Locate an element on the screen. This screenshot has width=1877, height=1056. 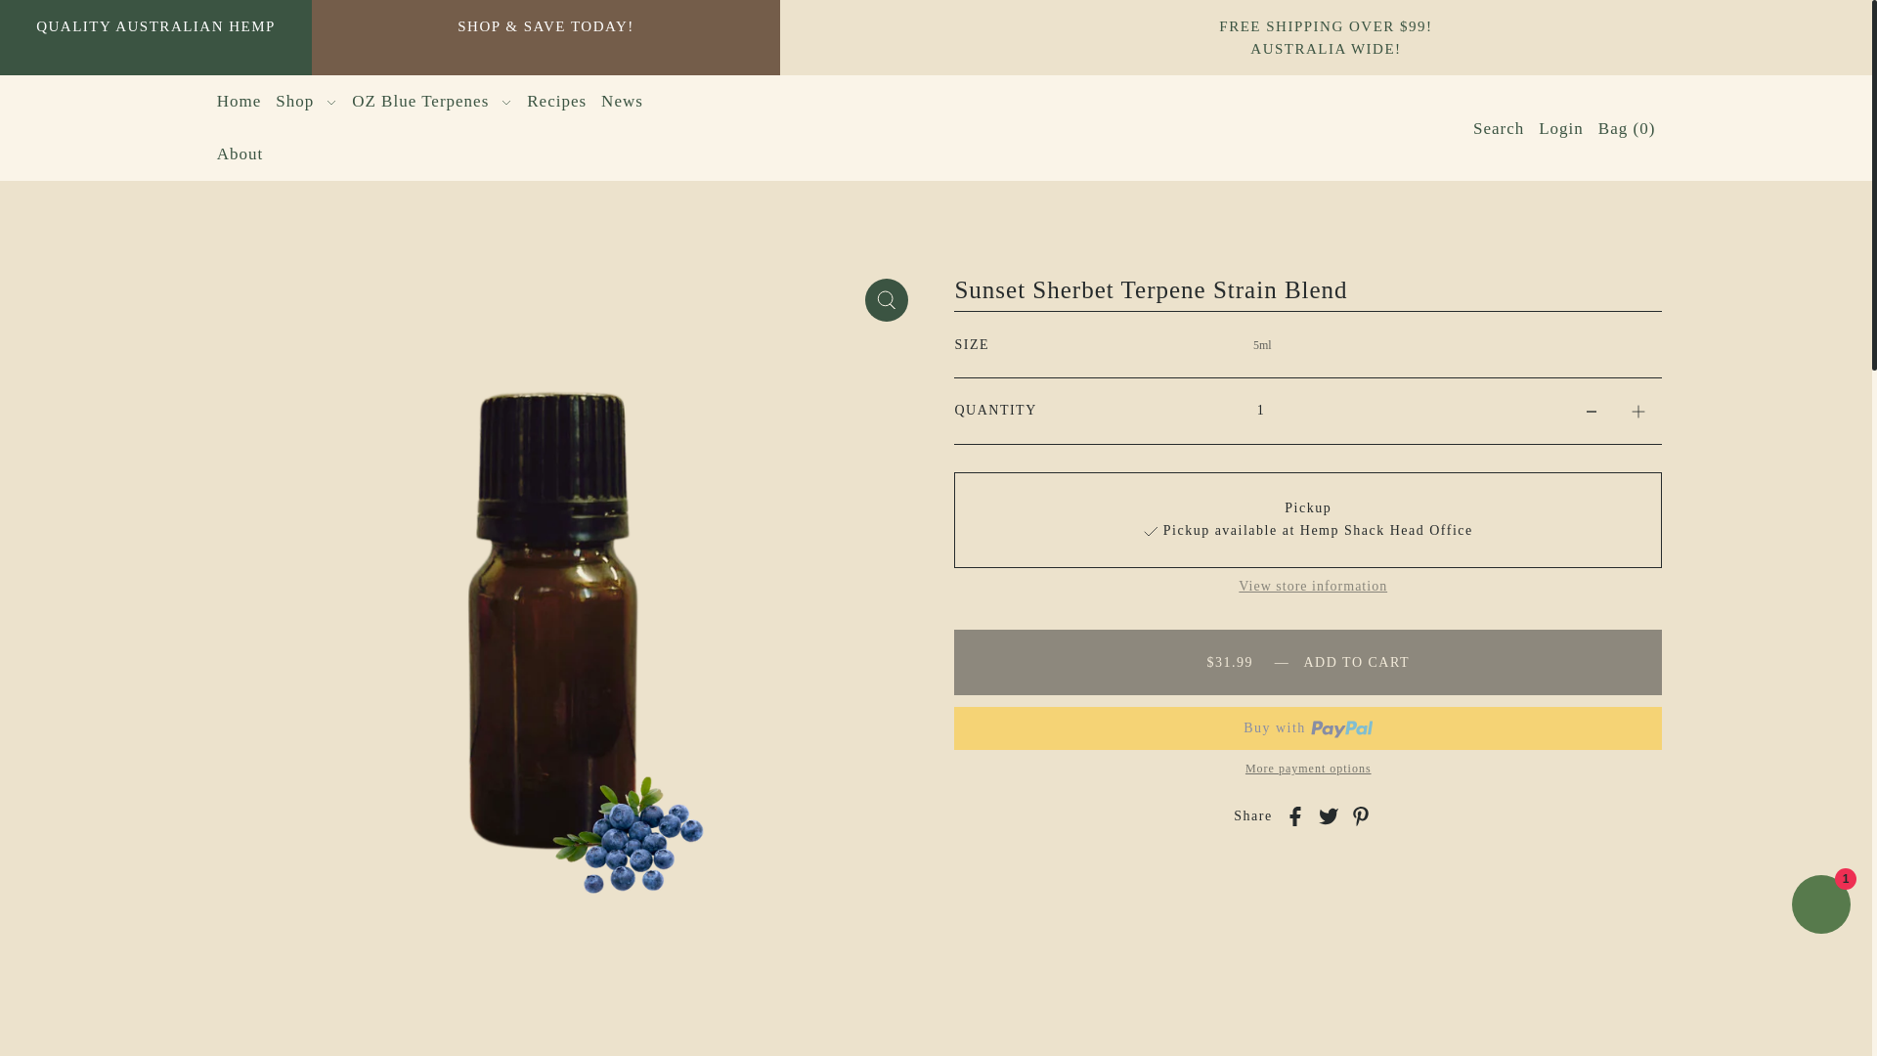
Recipes is located at coordinates (557, 101).